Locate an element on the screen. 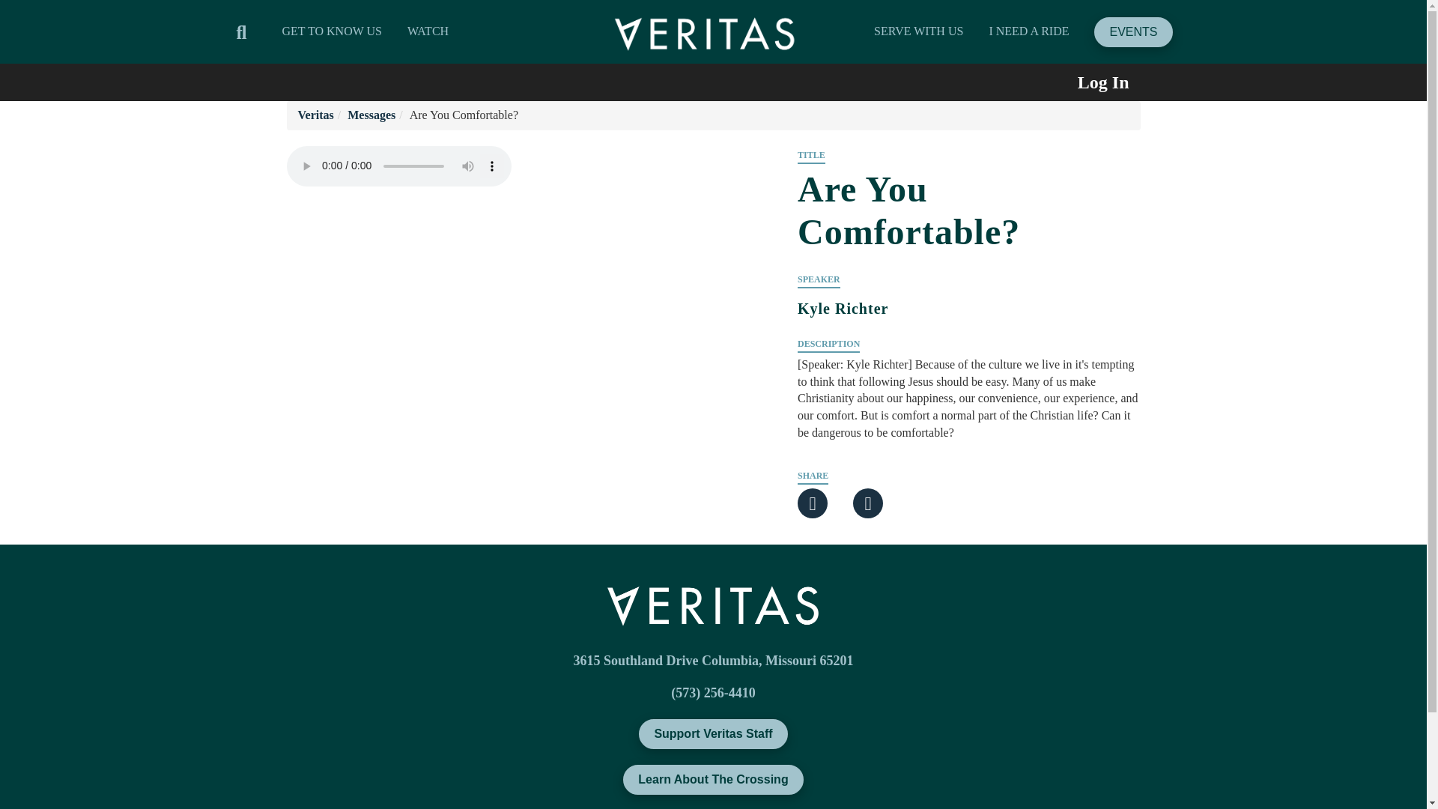 The height and width of the screenshot is (809, 1438). Kyle Richter is located at coordinates (969, 329).